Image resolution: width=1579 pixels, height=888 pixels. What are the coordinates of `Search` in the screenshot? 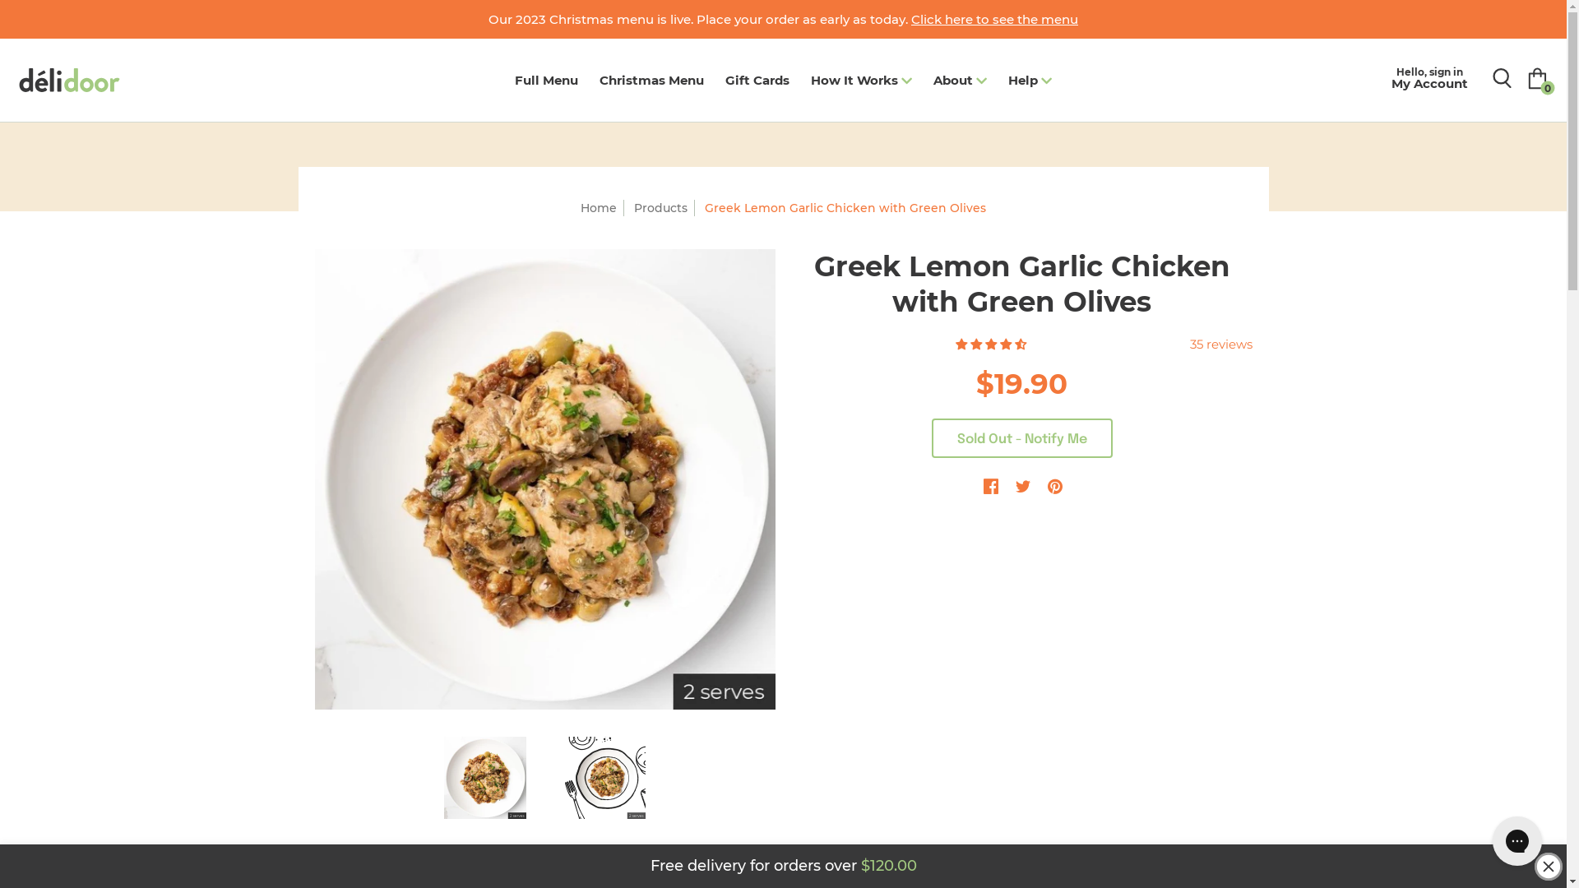 It's located at (1503, 78).